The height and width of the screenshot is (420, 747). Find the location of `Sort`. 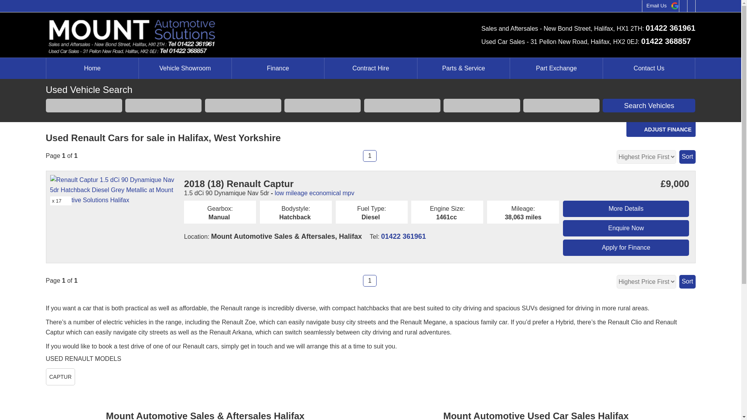

Sort is located at coordinates (687, 157).